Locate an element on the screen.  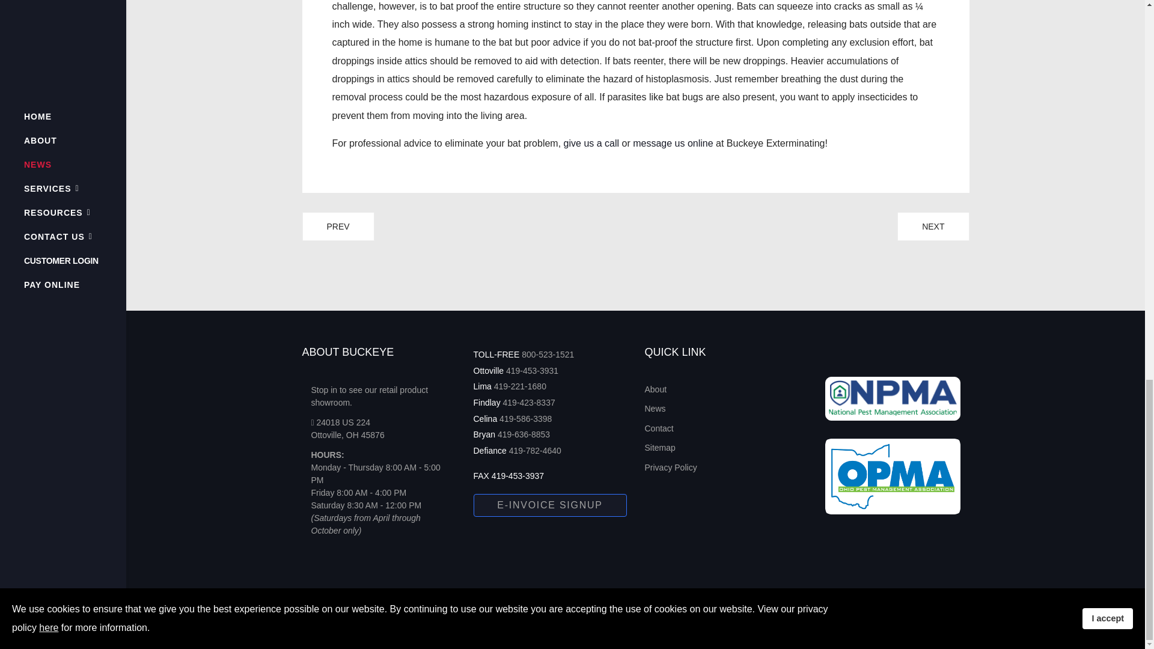
419-453-3931 is located at coordinates (533, 371).